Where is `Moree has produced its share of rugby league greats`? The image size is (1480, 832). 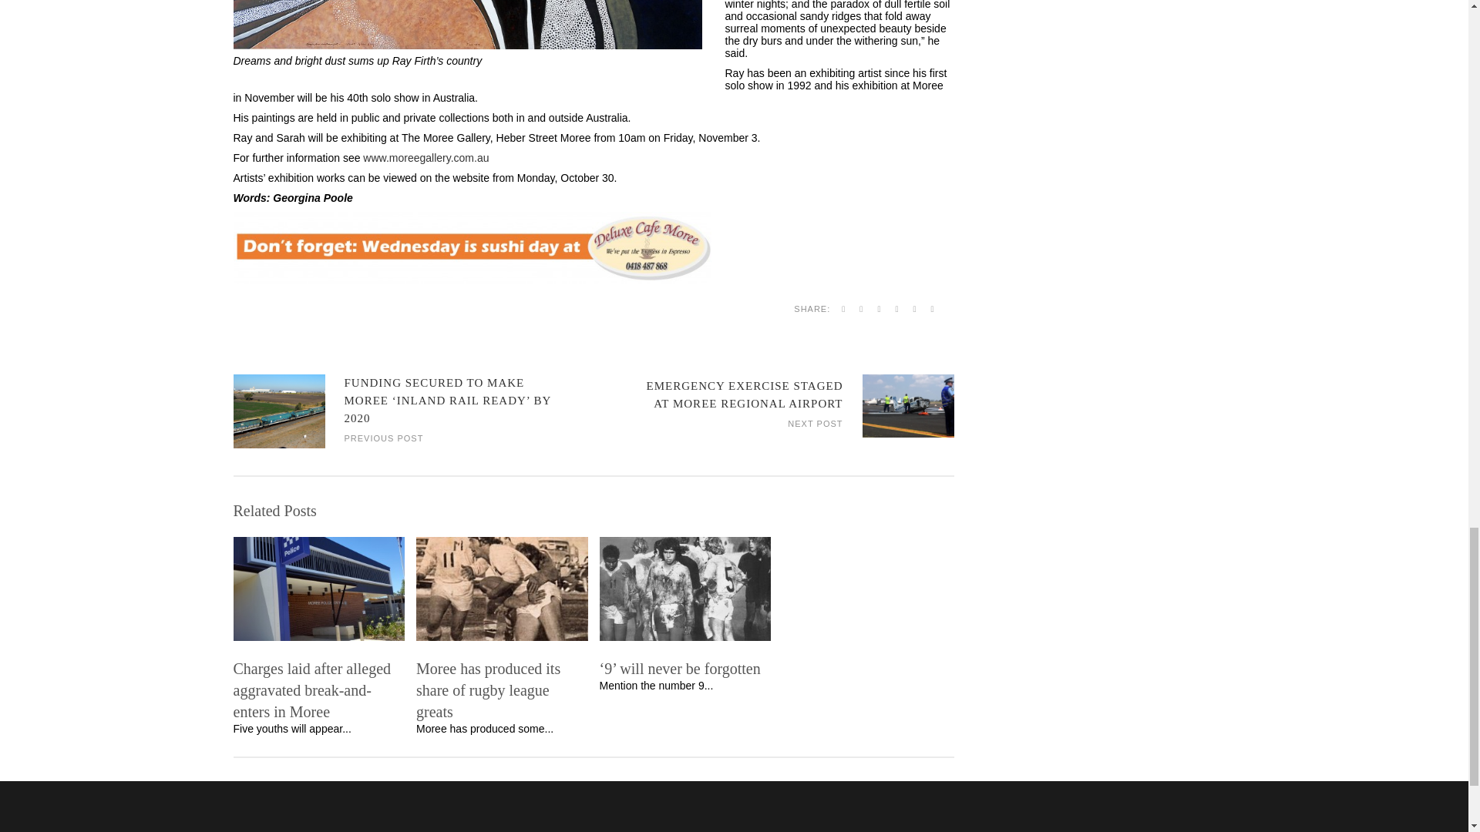
Moree has produced its share of rugby league greats is located at coordinates (501, 690).